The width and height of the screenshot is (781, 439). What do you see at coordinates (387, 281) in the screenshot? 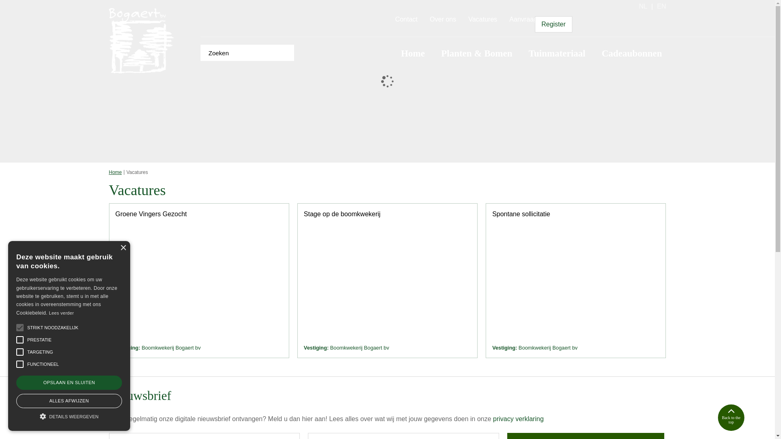
I see `Stage op de boomkwekerij
Vestiging: Boomkwekerij Bogaert bv` at bounding box center [387, 281].